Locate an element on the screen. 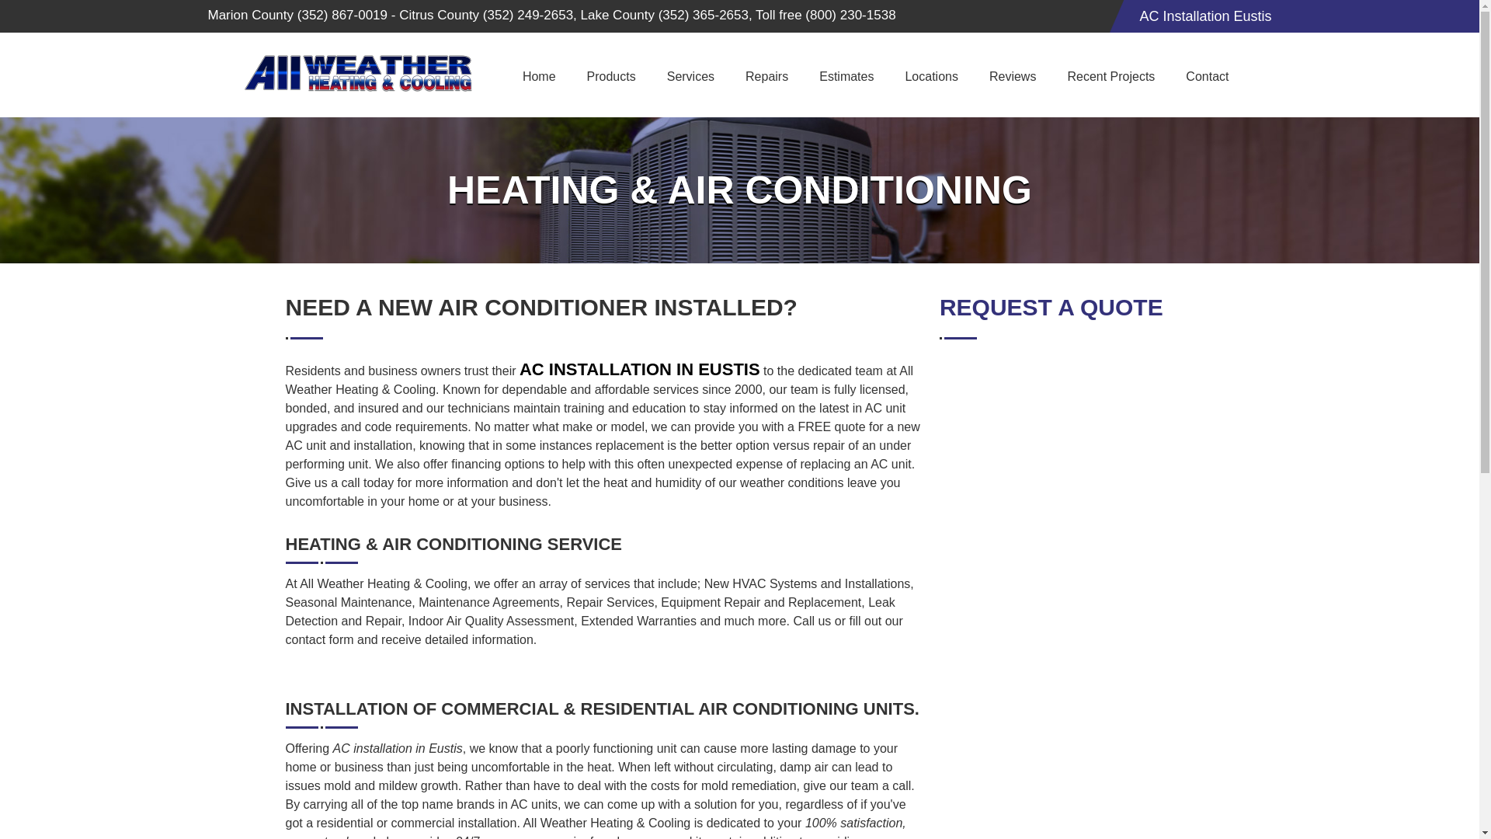  Services is located at coordinates (691, 76).